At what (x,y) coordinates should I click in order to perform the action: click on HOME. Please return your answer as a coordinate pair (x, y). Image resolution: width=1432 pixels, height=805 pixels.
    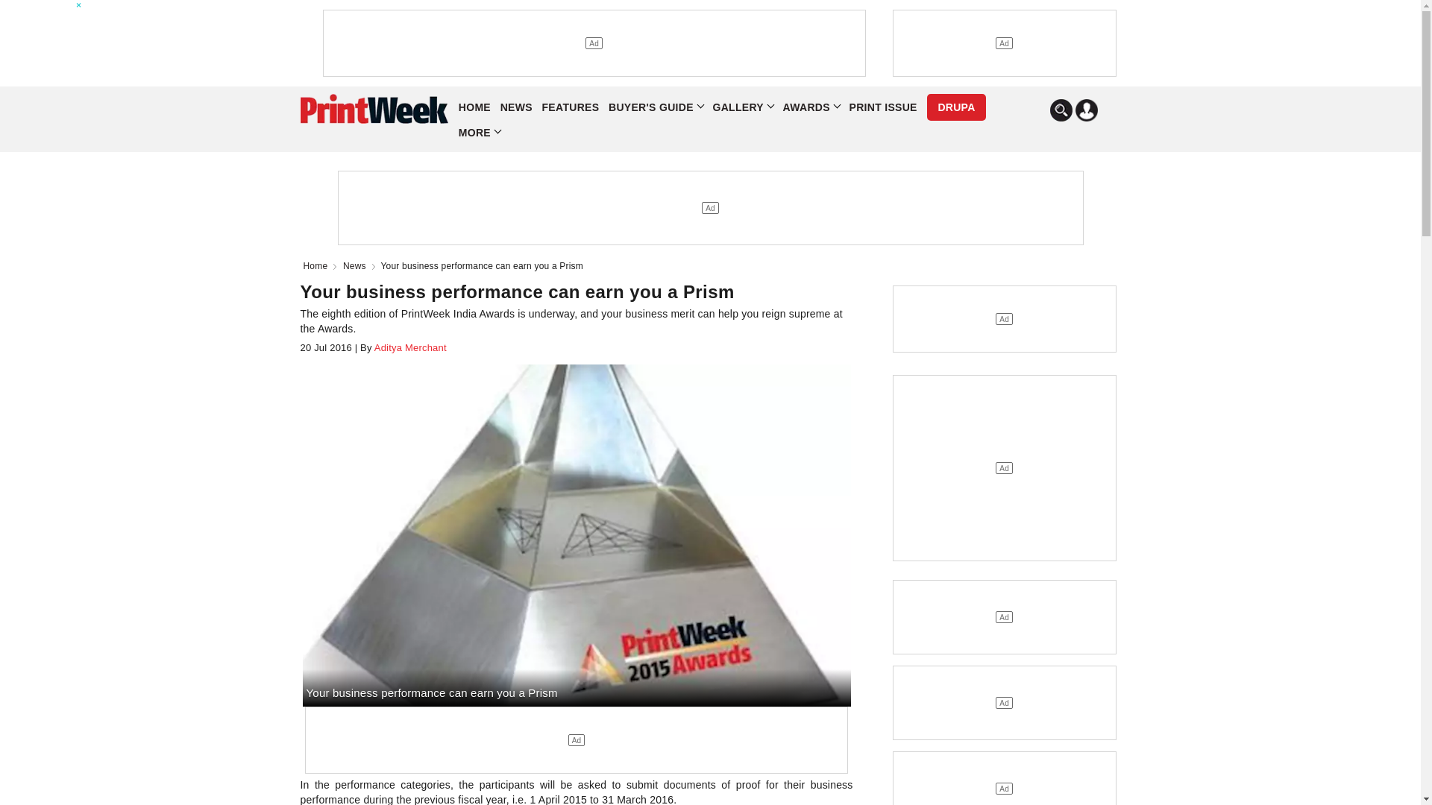
    Looking at the image, I should click on (474, 107).